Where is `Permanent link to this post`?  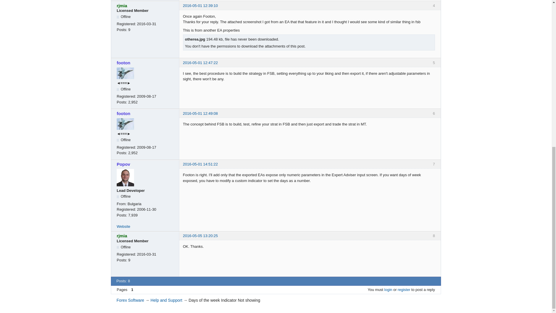
Permanent link to this post is located at coordinates (200, 63).